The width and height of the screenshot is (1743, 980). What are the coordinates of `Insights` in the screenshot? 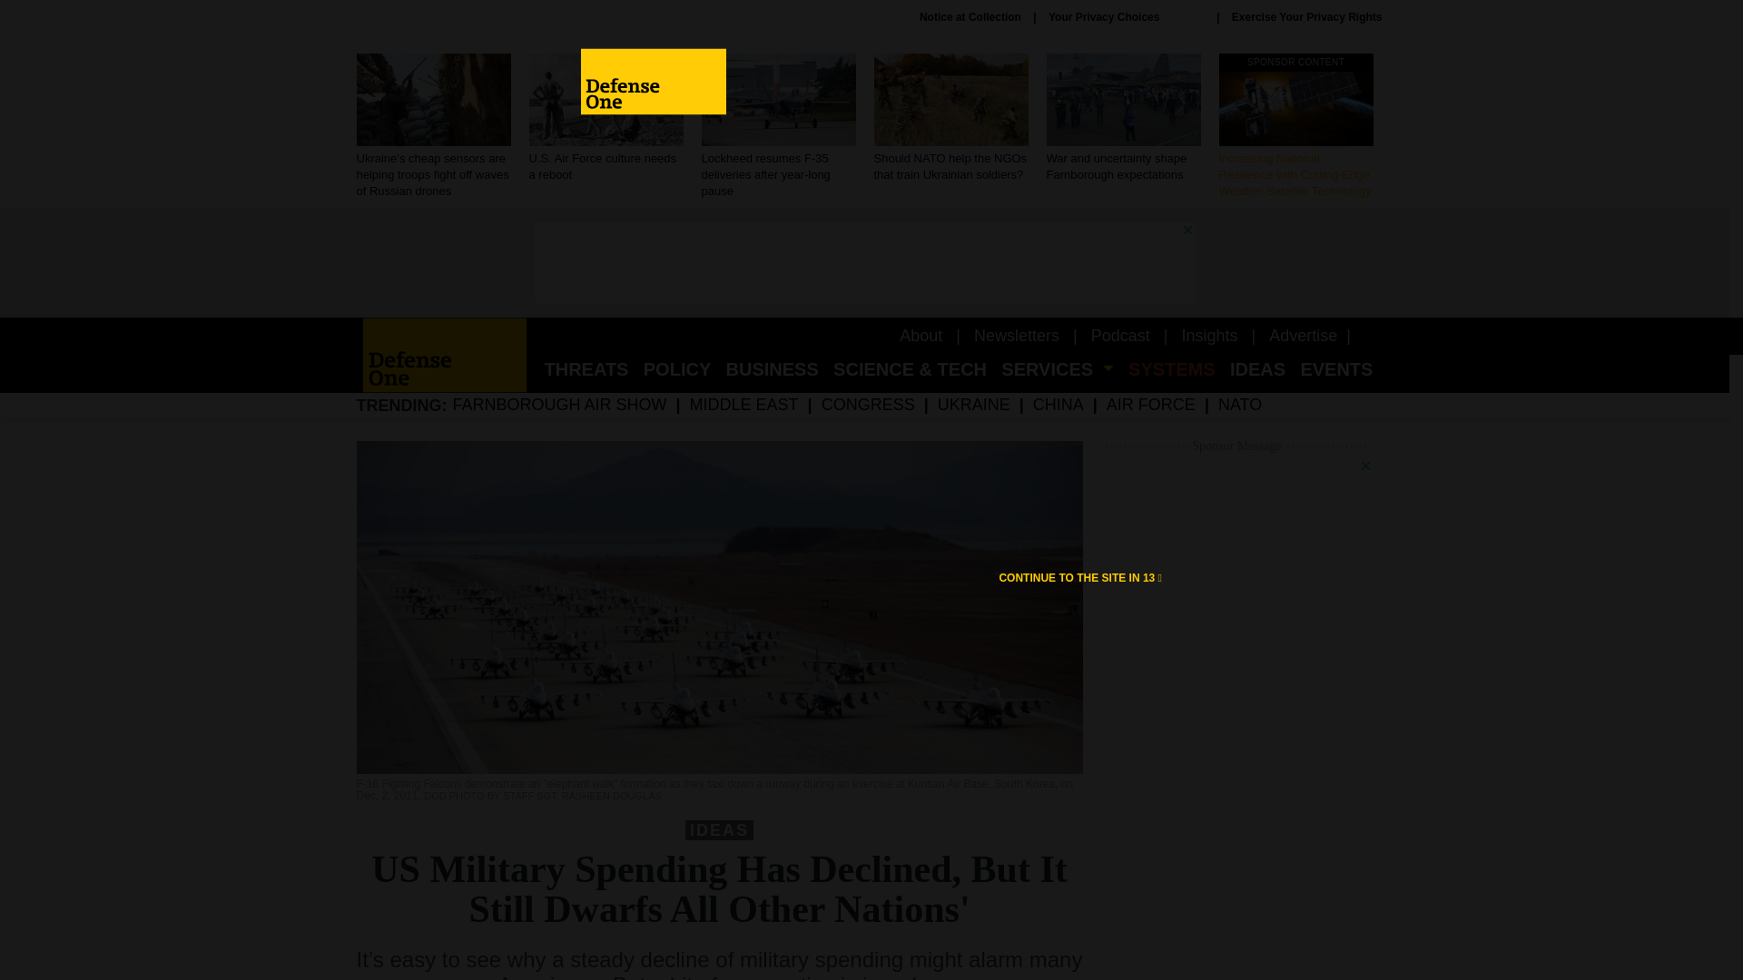 It's located at (1209, 336).